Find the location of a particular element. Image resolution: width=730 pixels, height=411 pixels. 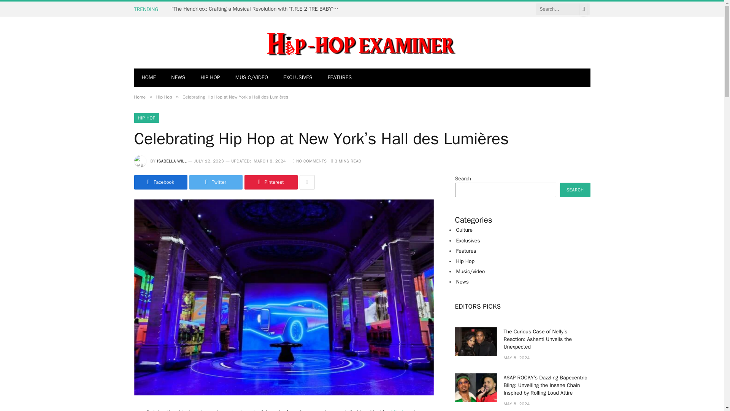

HipHopExaminer is located at coordinates (294, 43).